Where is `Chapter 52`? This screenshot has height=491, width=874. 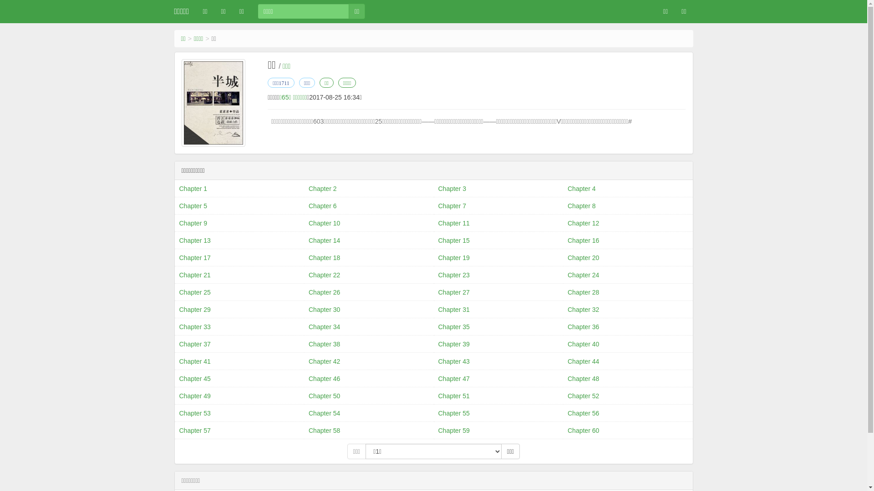 Chapter 52 is located at coordinates (628, 396).